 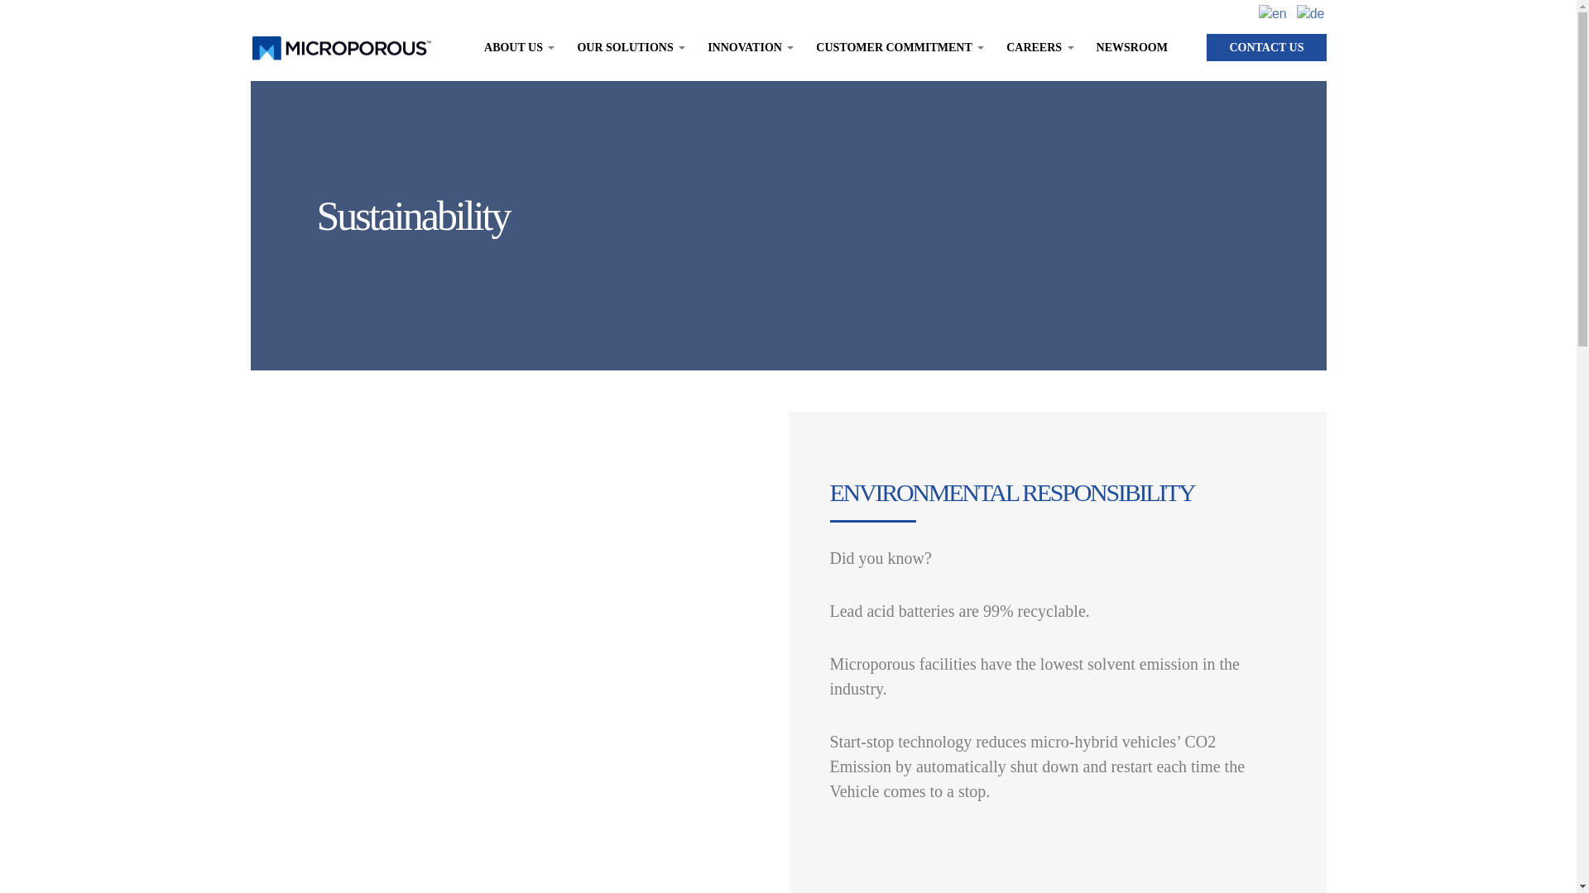 I want to click on CONTACT US, so click(x=1265, y=48).